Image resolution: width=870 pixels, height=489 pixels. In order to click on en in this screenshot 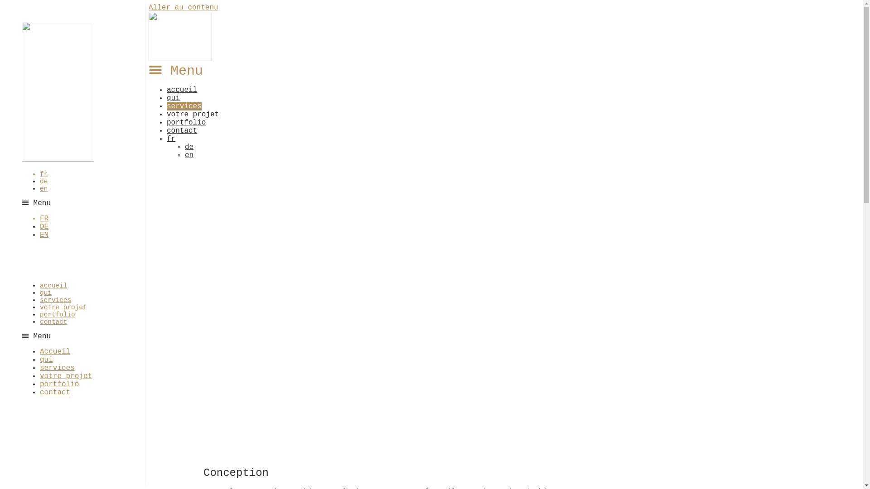, I will do `click(189, 155)`.